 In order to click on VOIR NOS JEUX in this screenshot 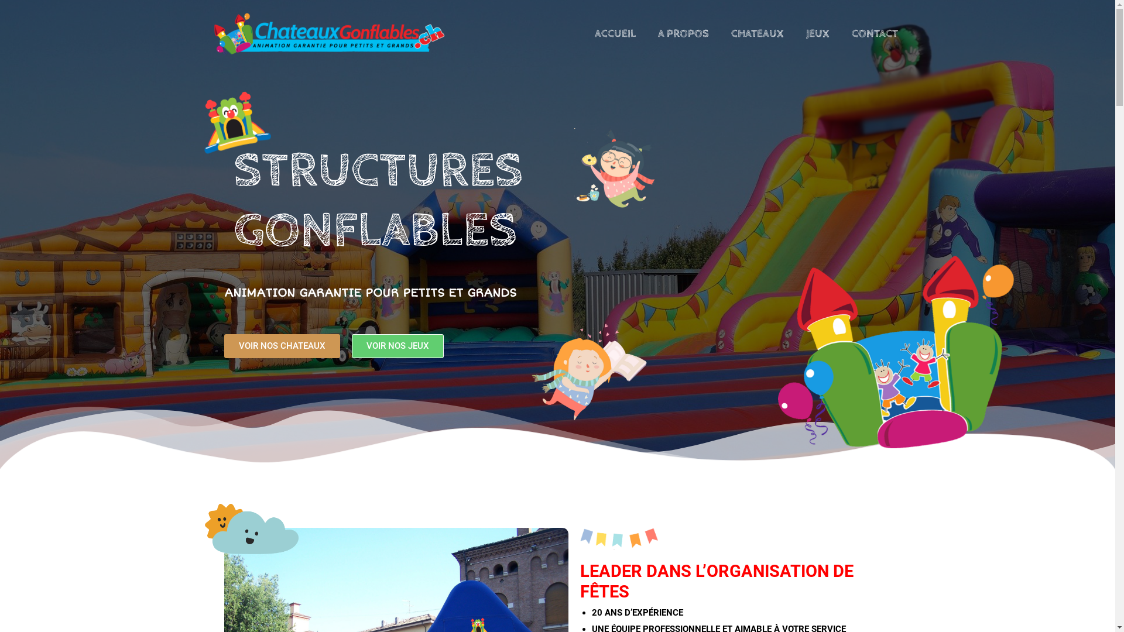, I will do `click(397, 346)`.